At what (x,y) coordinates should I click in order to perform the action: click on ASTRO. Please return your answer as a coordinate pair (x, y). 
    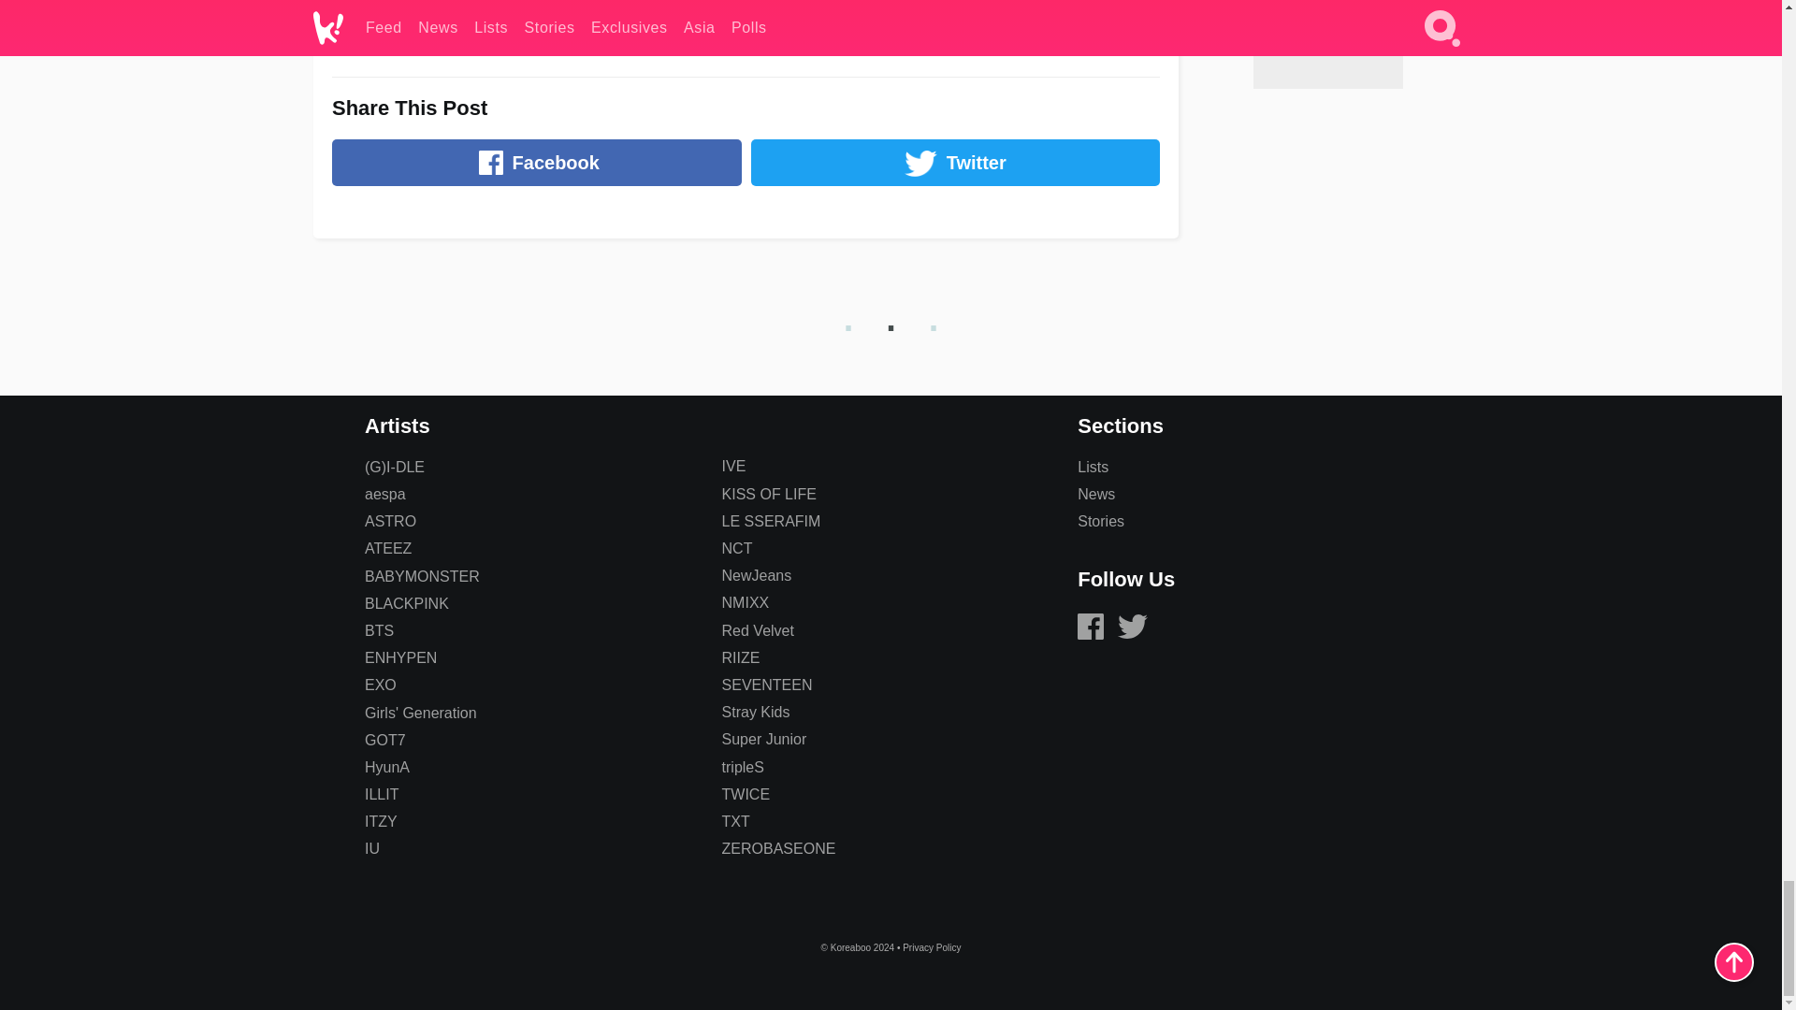
    Looking at the image, I should click on (390, 520).